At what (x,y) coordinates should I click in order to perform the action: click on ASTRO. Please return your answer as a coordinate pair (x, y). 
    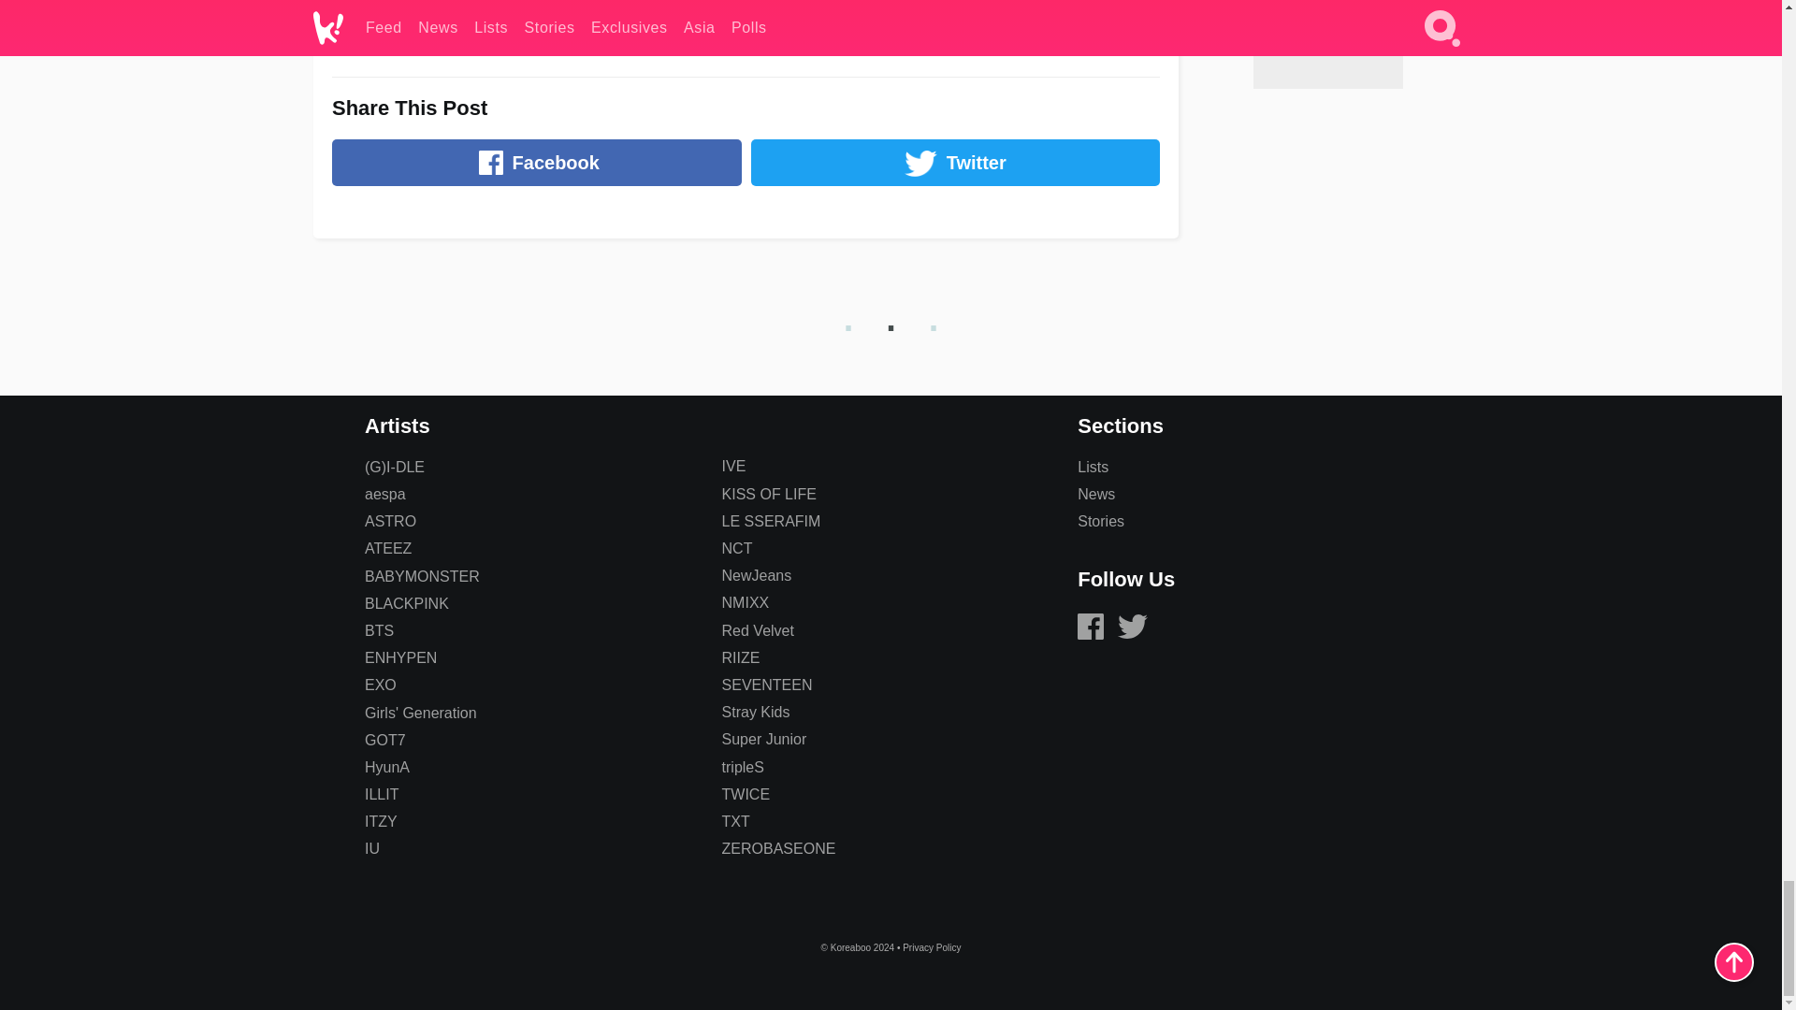
    Looking at the image, I should click on (390, 520).